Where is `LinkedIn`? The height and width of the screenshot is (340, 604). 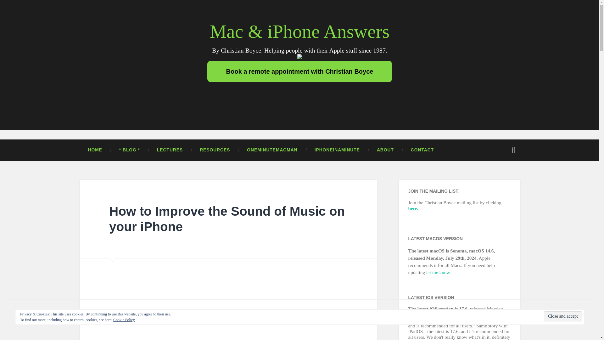
LinkedIn is located at coordinates (306, 93).